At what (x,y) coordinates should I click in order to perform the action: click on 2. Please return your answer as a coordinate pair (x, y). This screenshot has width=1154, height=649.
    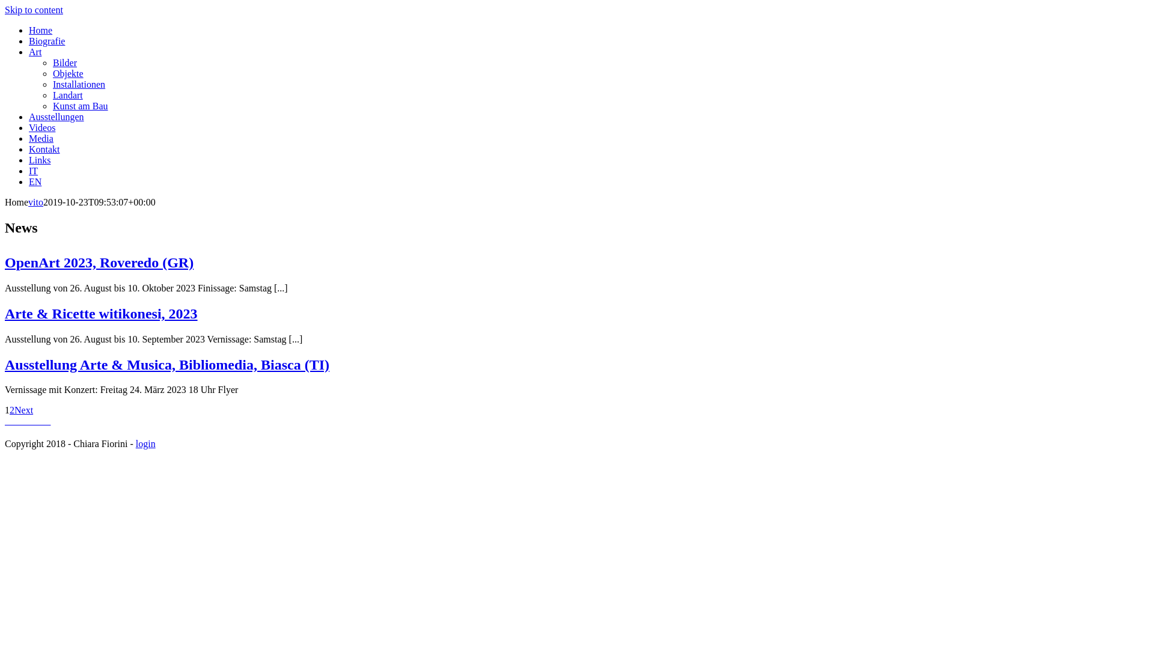
    Looking at the image, I should click on (12, 410).